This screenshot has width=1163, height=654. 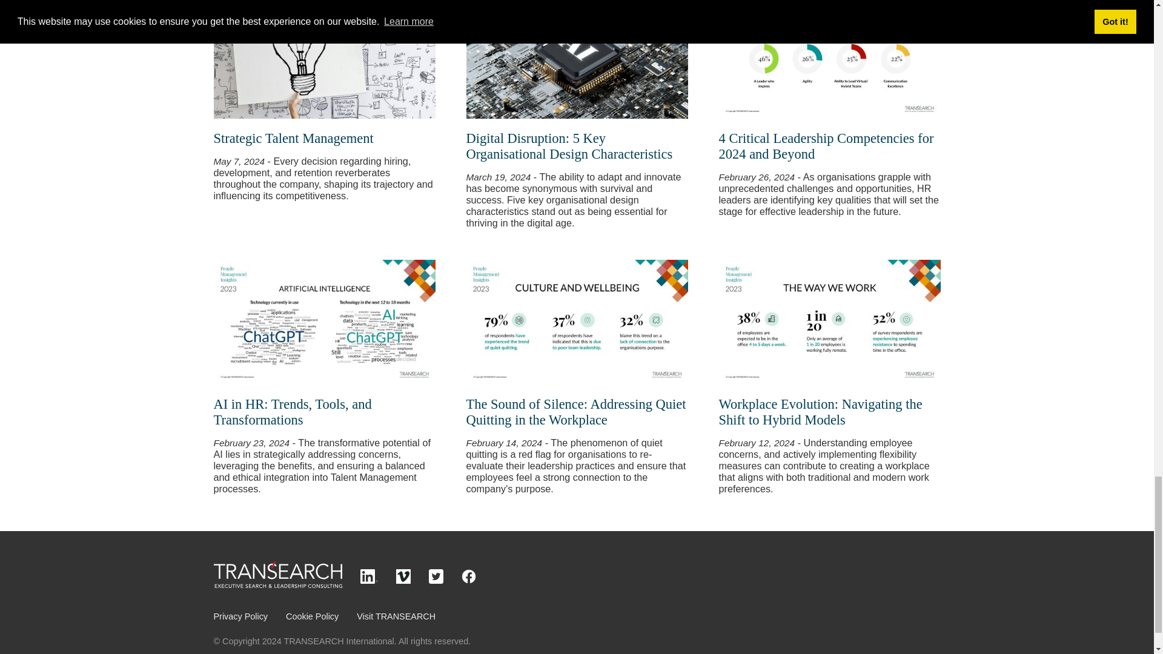 I want to click on Visit TRANSEARCH, so click(x=396, y=616).